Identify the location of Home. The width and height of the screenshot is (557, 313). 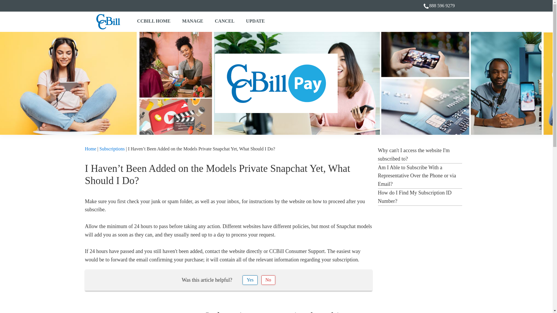
(90, 149).